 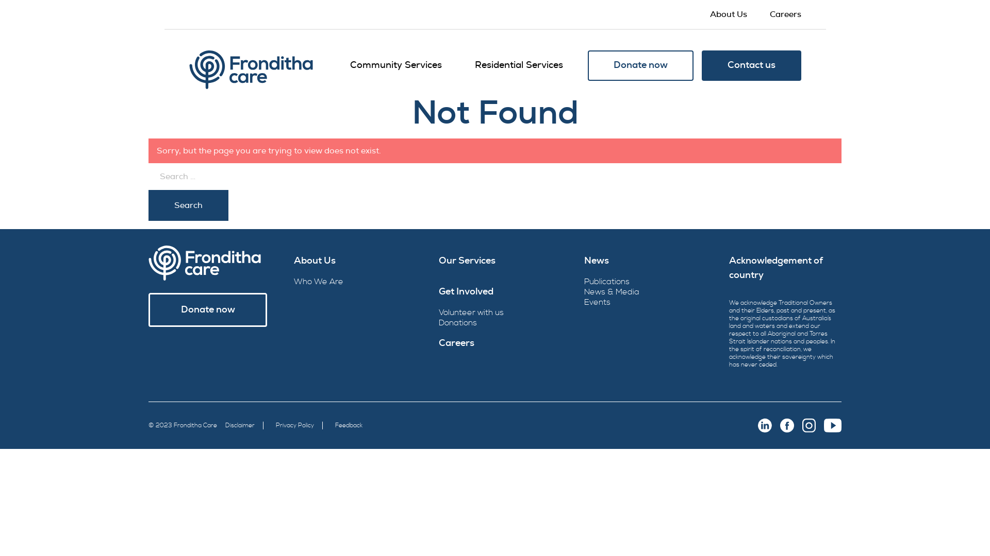 I want to click on Donations, so click(x=458, y=323).